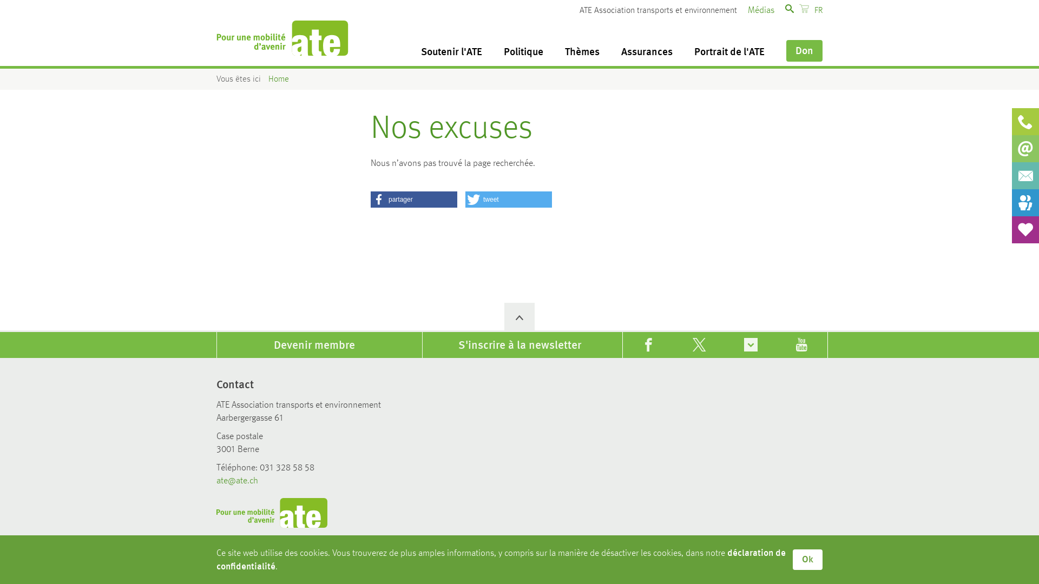 The height and width of the screenshot is (584, 1039). I want to click on Panier, so click(804, 9).